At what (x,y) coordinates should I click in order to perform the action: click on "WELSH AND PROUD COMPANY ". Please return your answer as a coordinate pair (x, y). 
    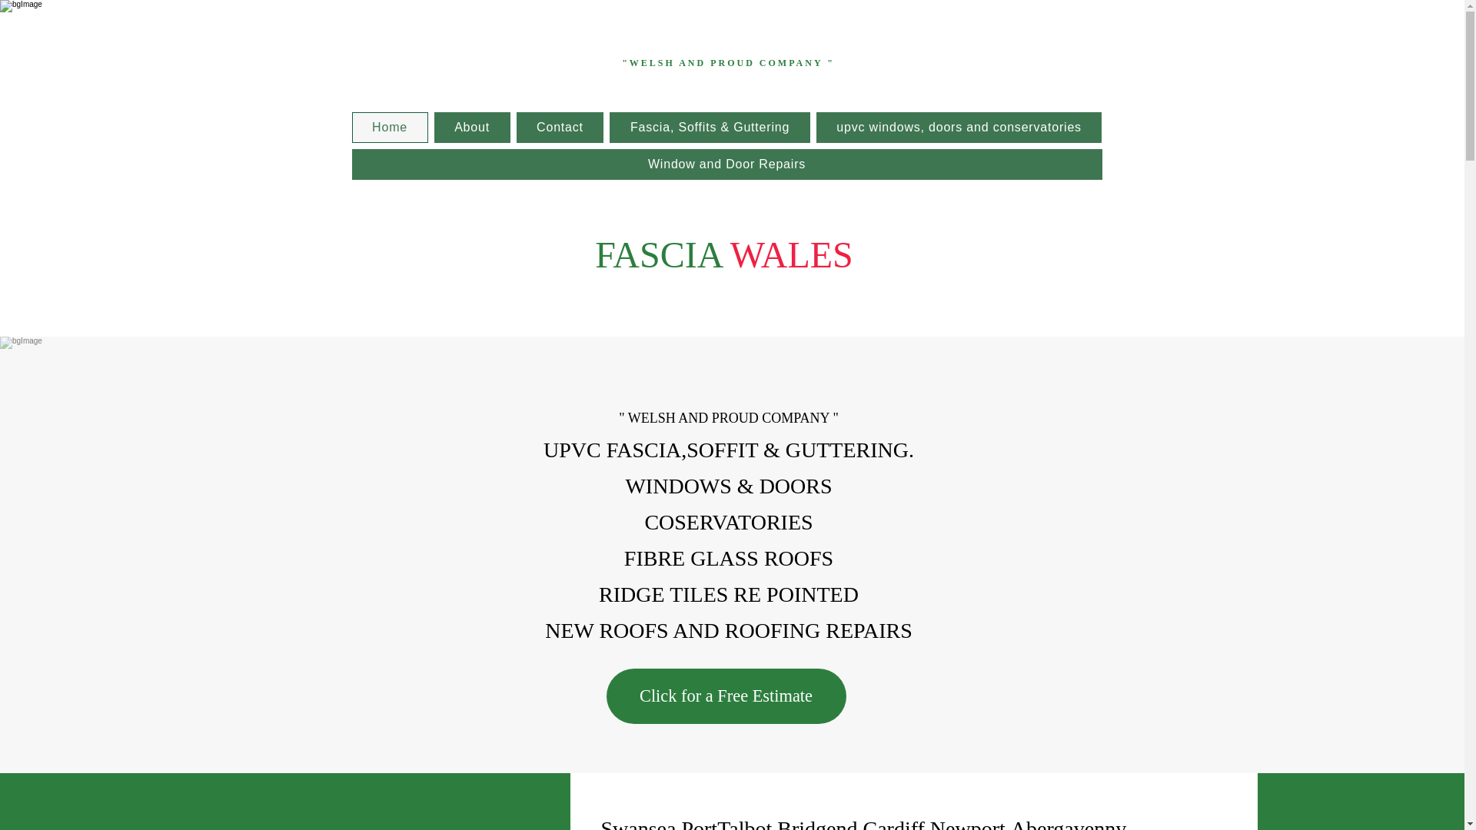
    Looking at the image, I should click on (728, 63).